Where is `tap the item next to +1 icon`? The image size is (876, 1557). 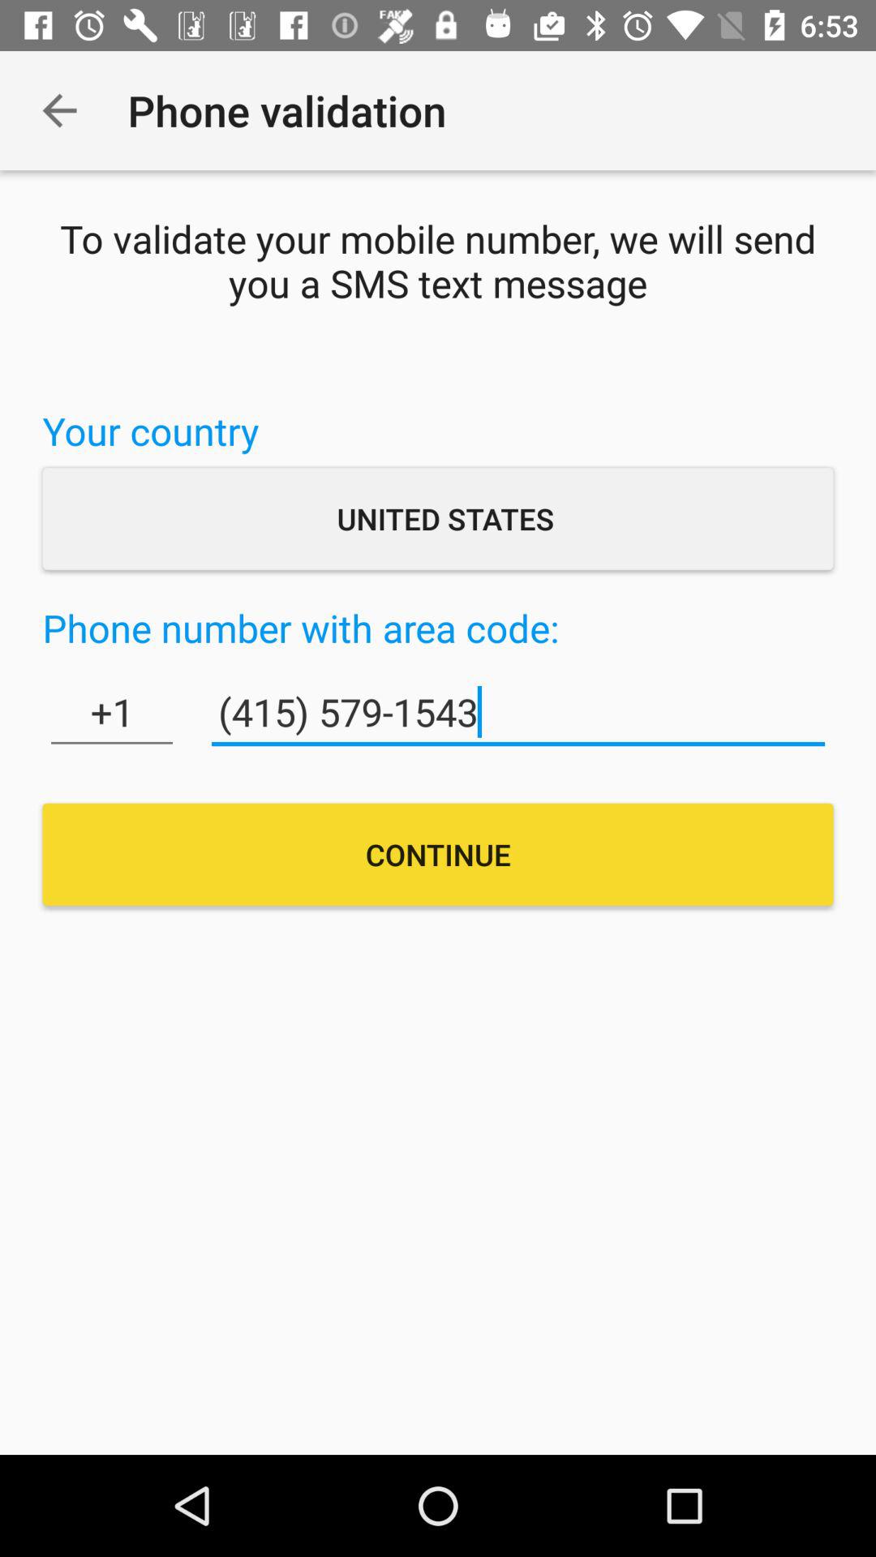 tap the item next to +1 icon is located at coordinates (517, 712).